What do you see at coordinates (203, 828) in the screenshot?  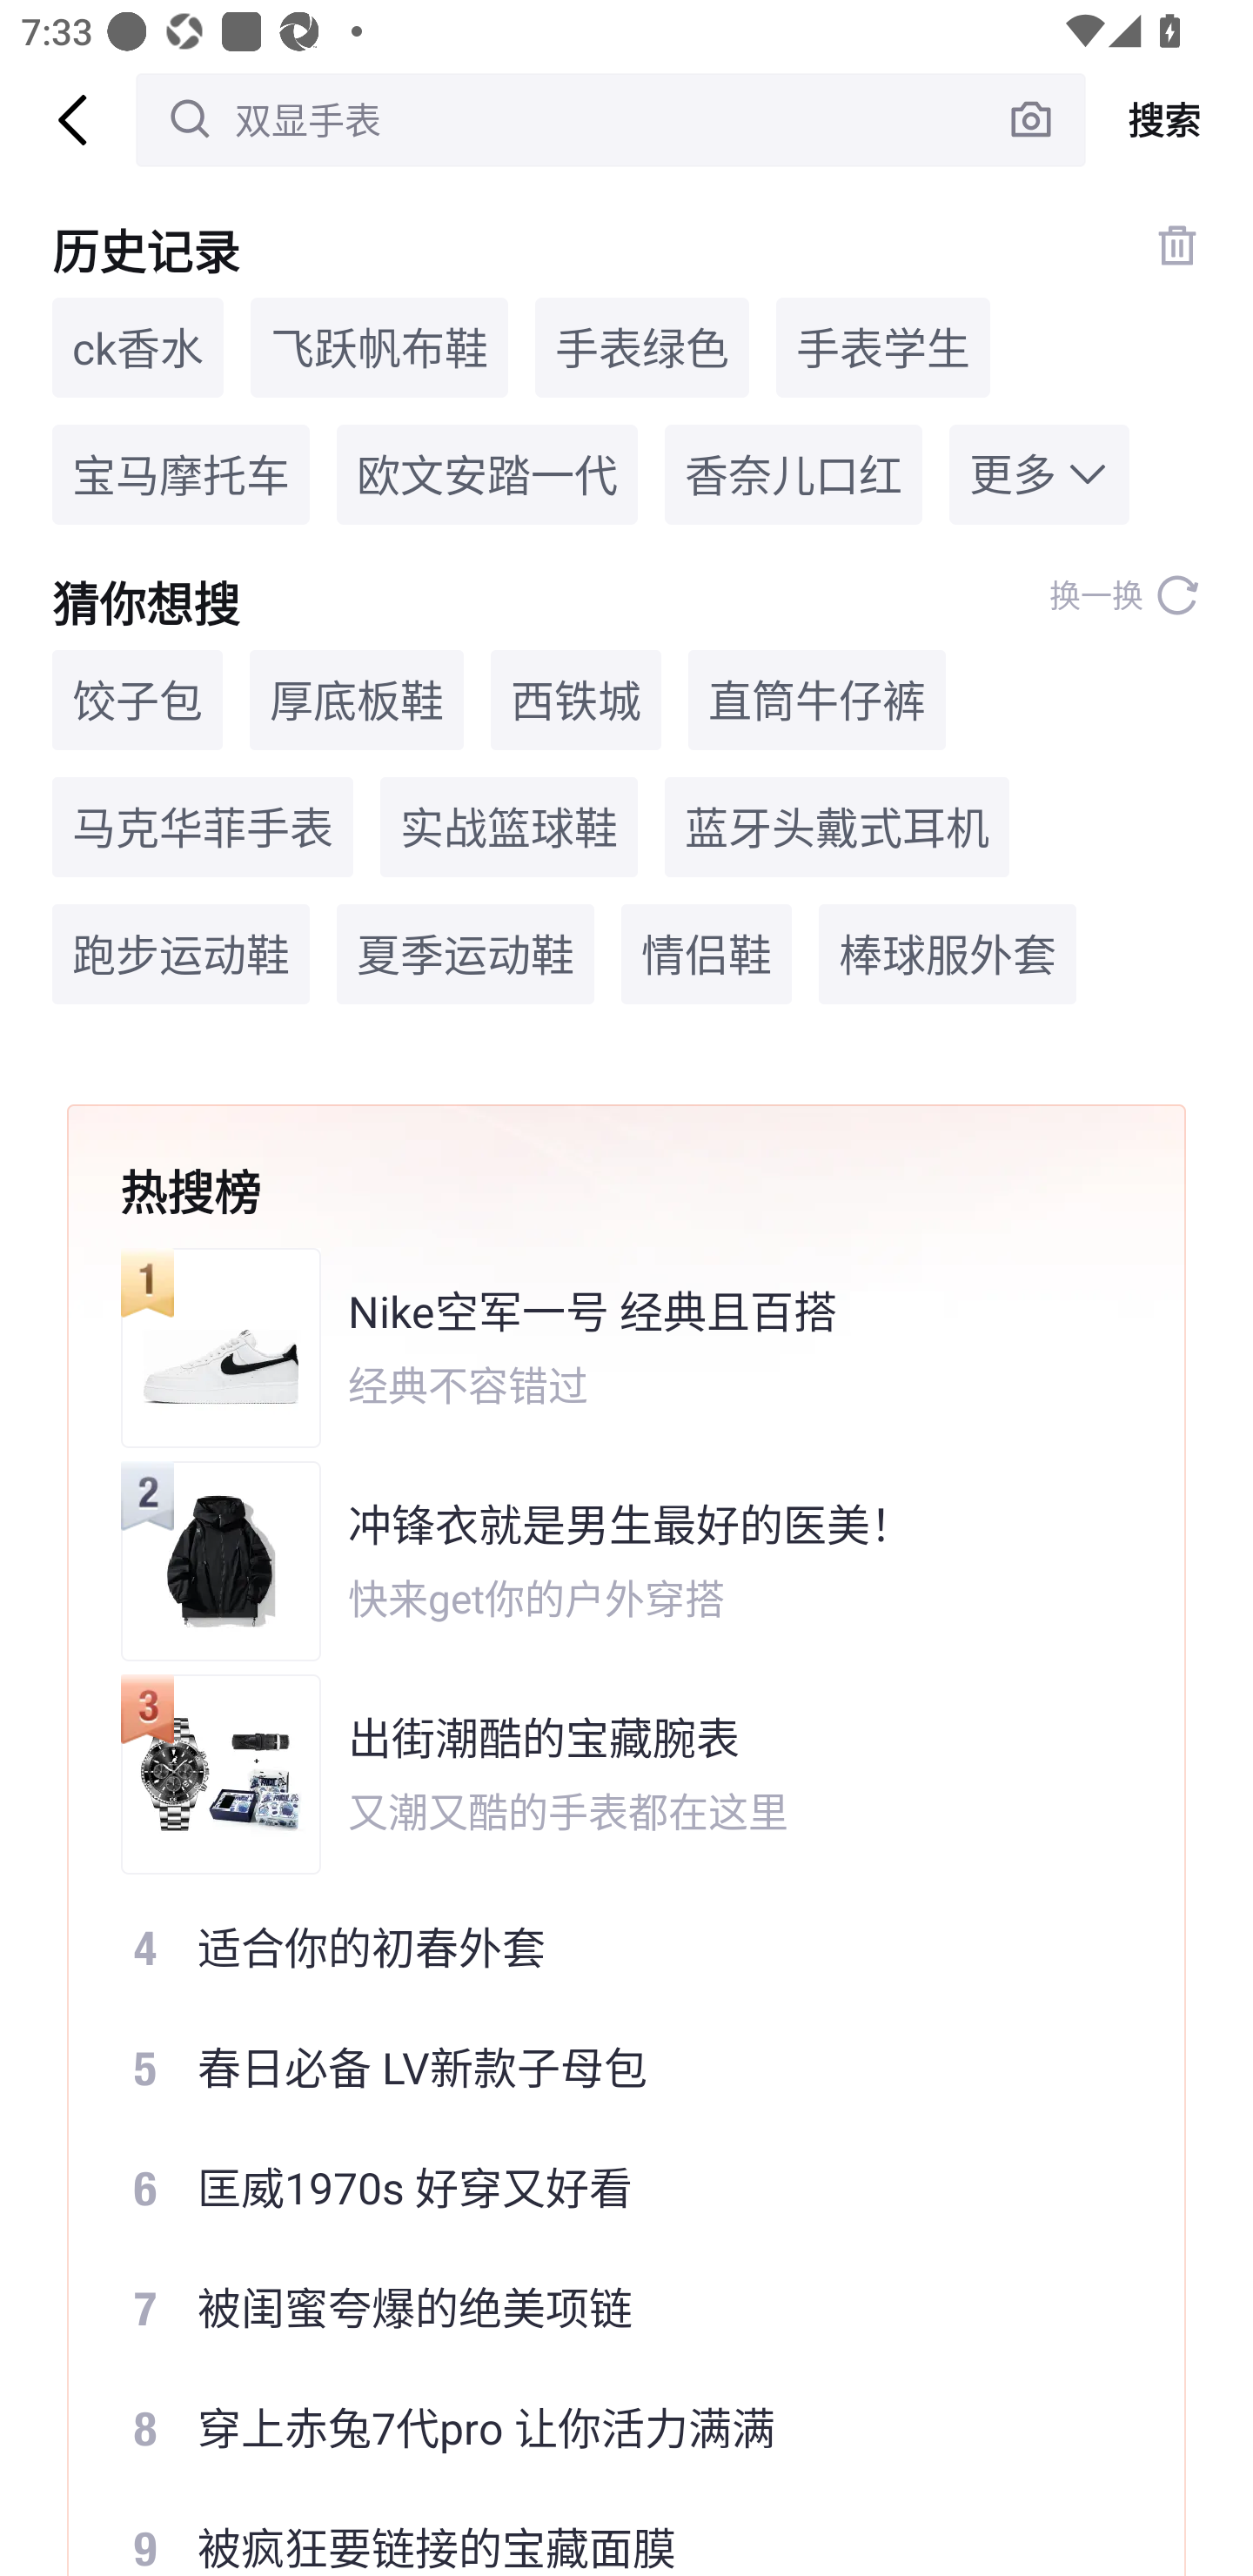 I see `马克华菲手表` at bounding box center [203, 828].